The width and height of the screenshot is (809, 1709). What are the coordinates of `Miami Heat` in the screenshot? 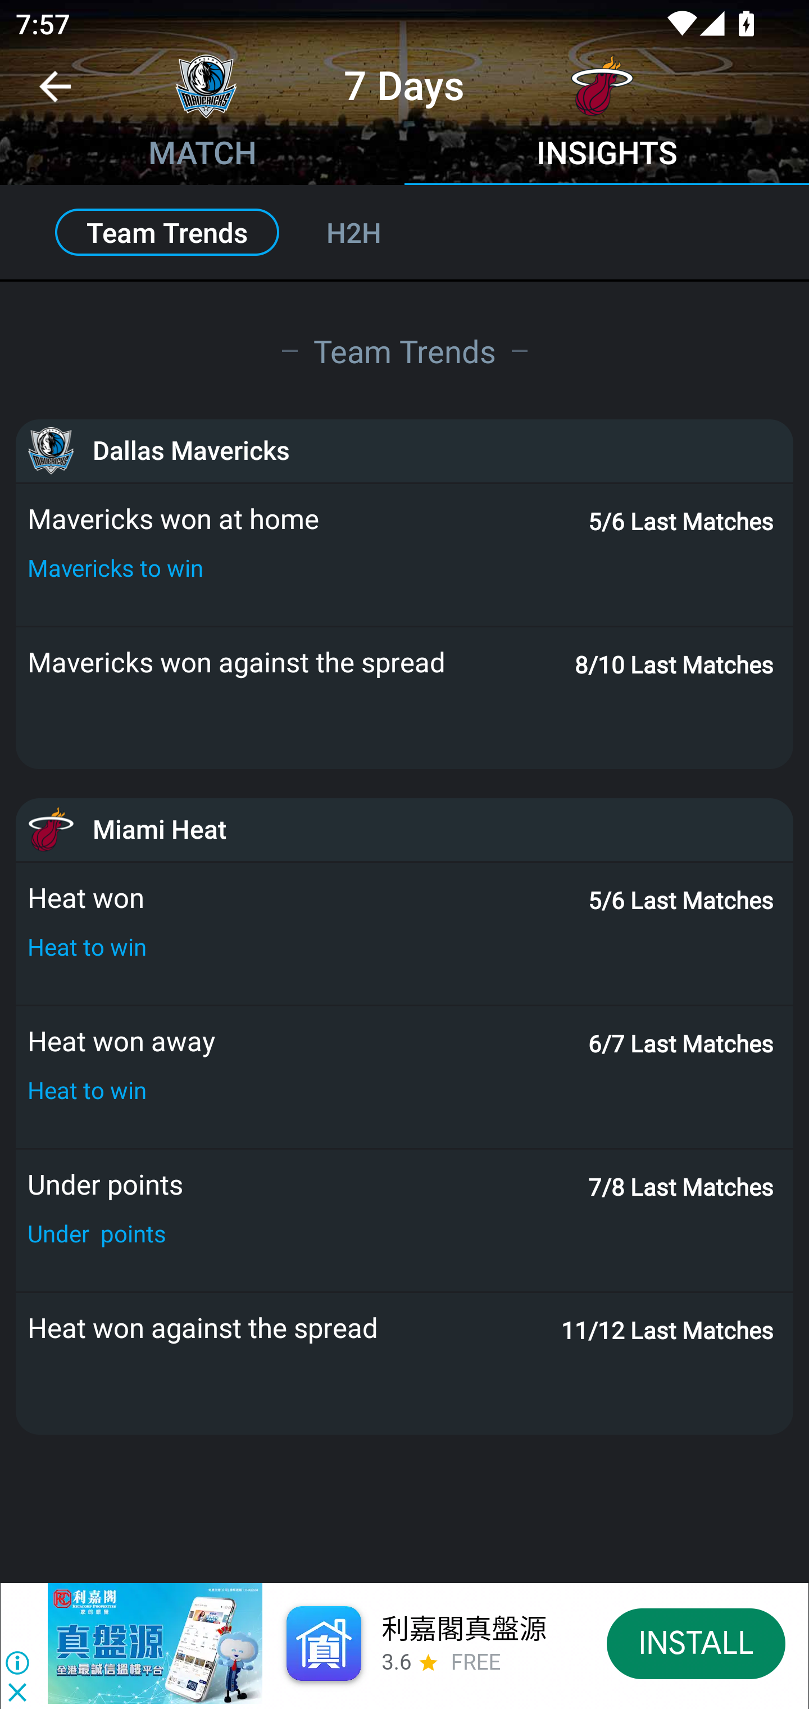 It's located at (404, 830).